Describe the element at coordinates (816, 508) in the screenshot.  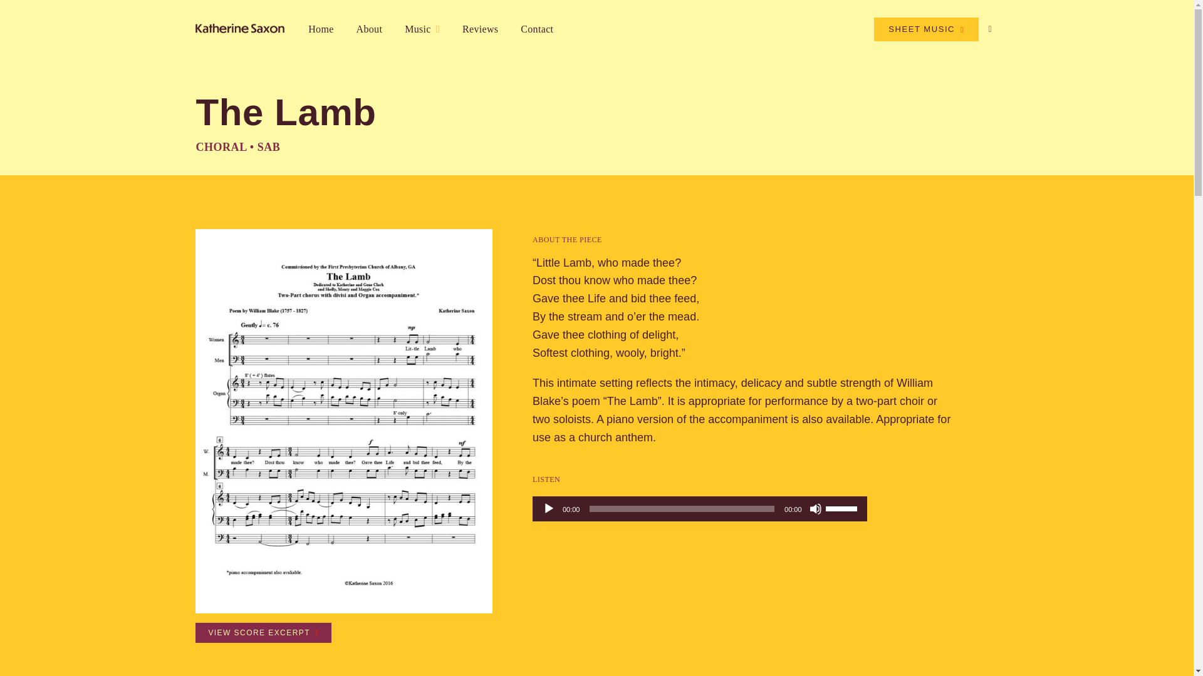
I see `Mute` at that location.